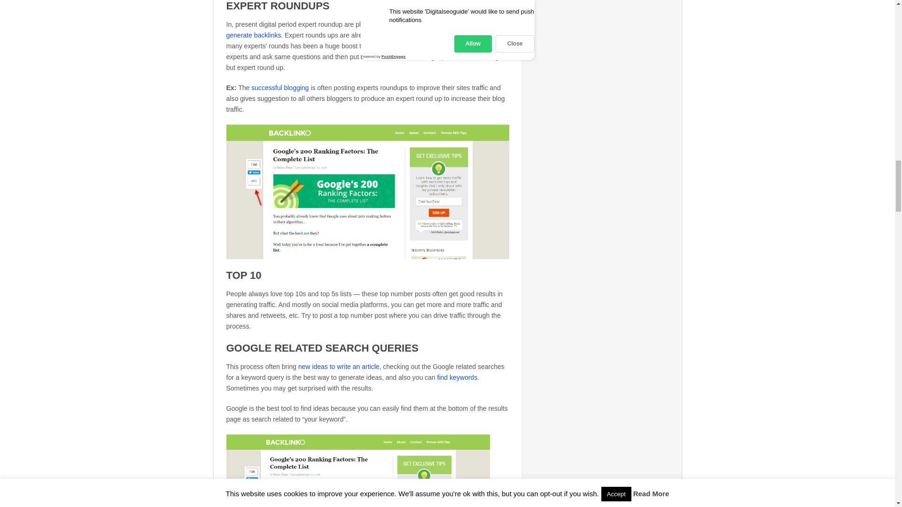  I want to click on successful blogging, so click(280, 88).